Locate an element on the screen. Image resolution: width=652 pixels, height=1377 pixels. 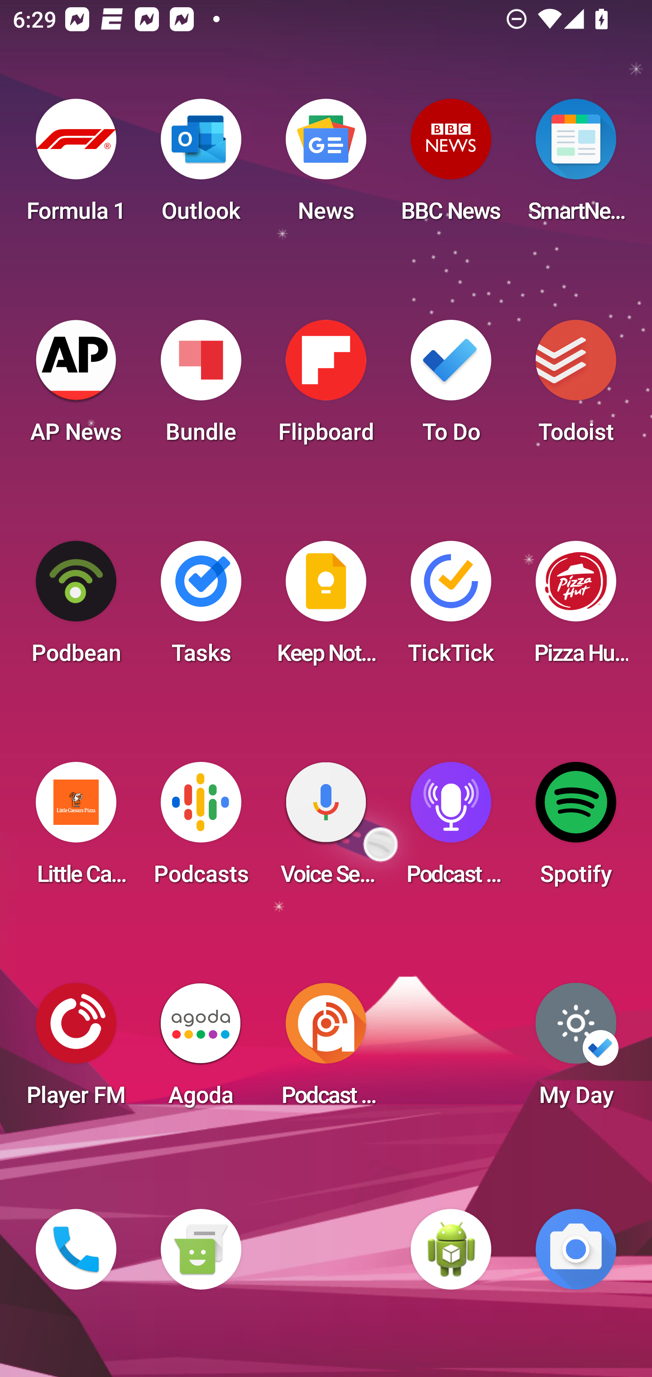
Bundle is located at coordinates (201, 387).